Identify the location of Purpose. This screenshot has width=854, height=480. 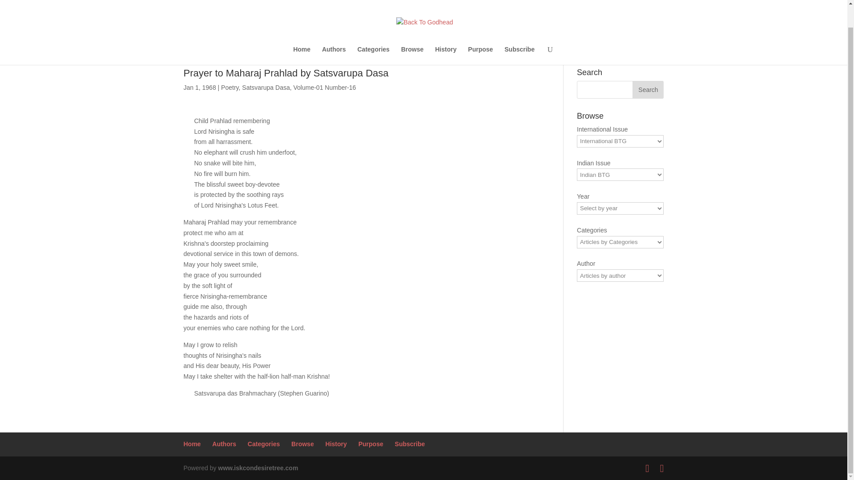
(371, 444).